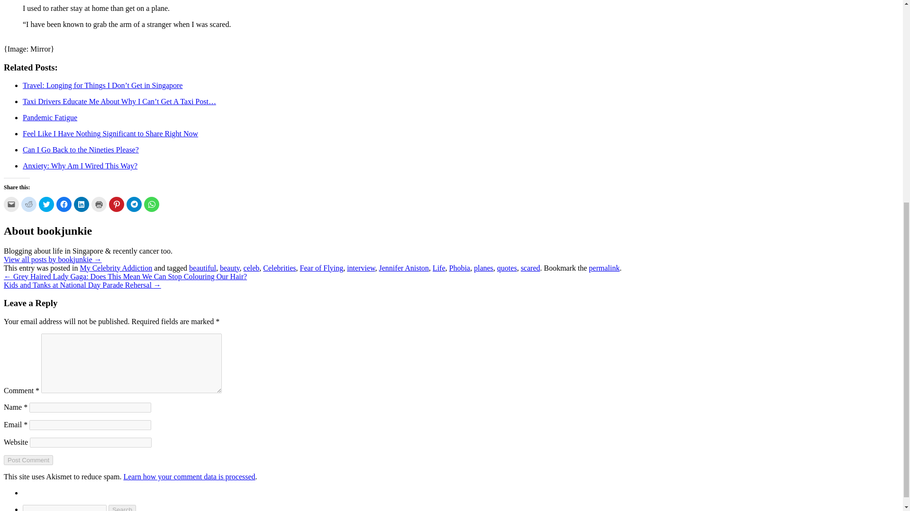 This screenshot has width=910, height=511. What do you see at coordinates (28, 460) in the screenshot?
I see `Post Comment` at bounding box center [28, 460].